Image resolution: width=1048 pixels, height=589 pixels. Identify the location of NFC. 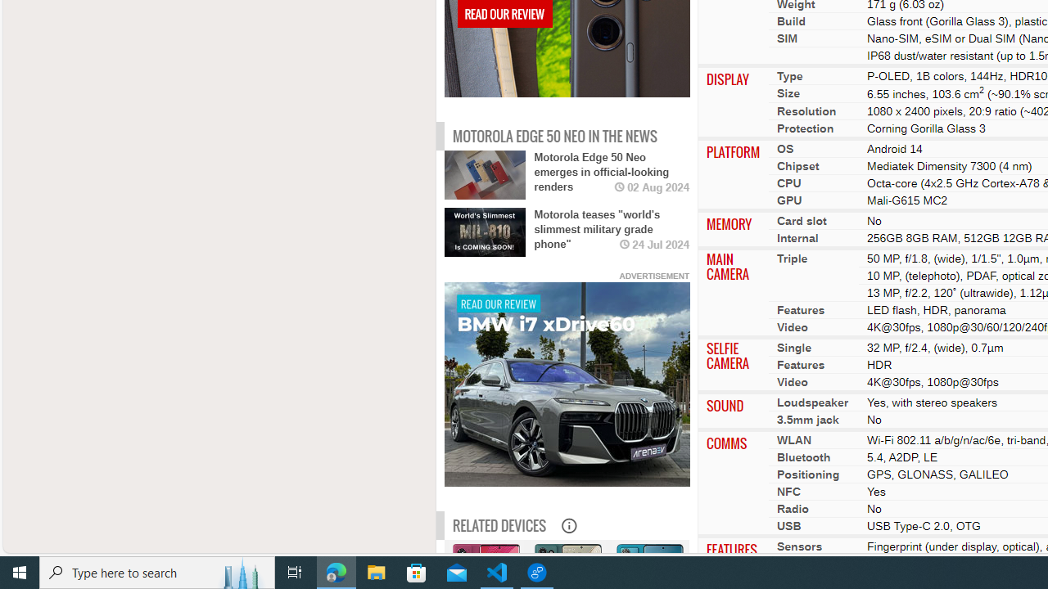
(788, 491).